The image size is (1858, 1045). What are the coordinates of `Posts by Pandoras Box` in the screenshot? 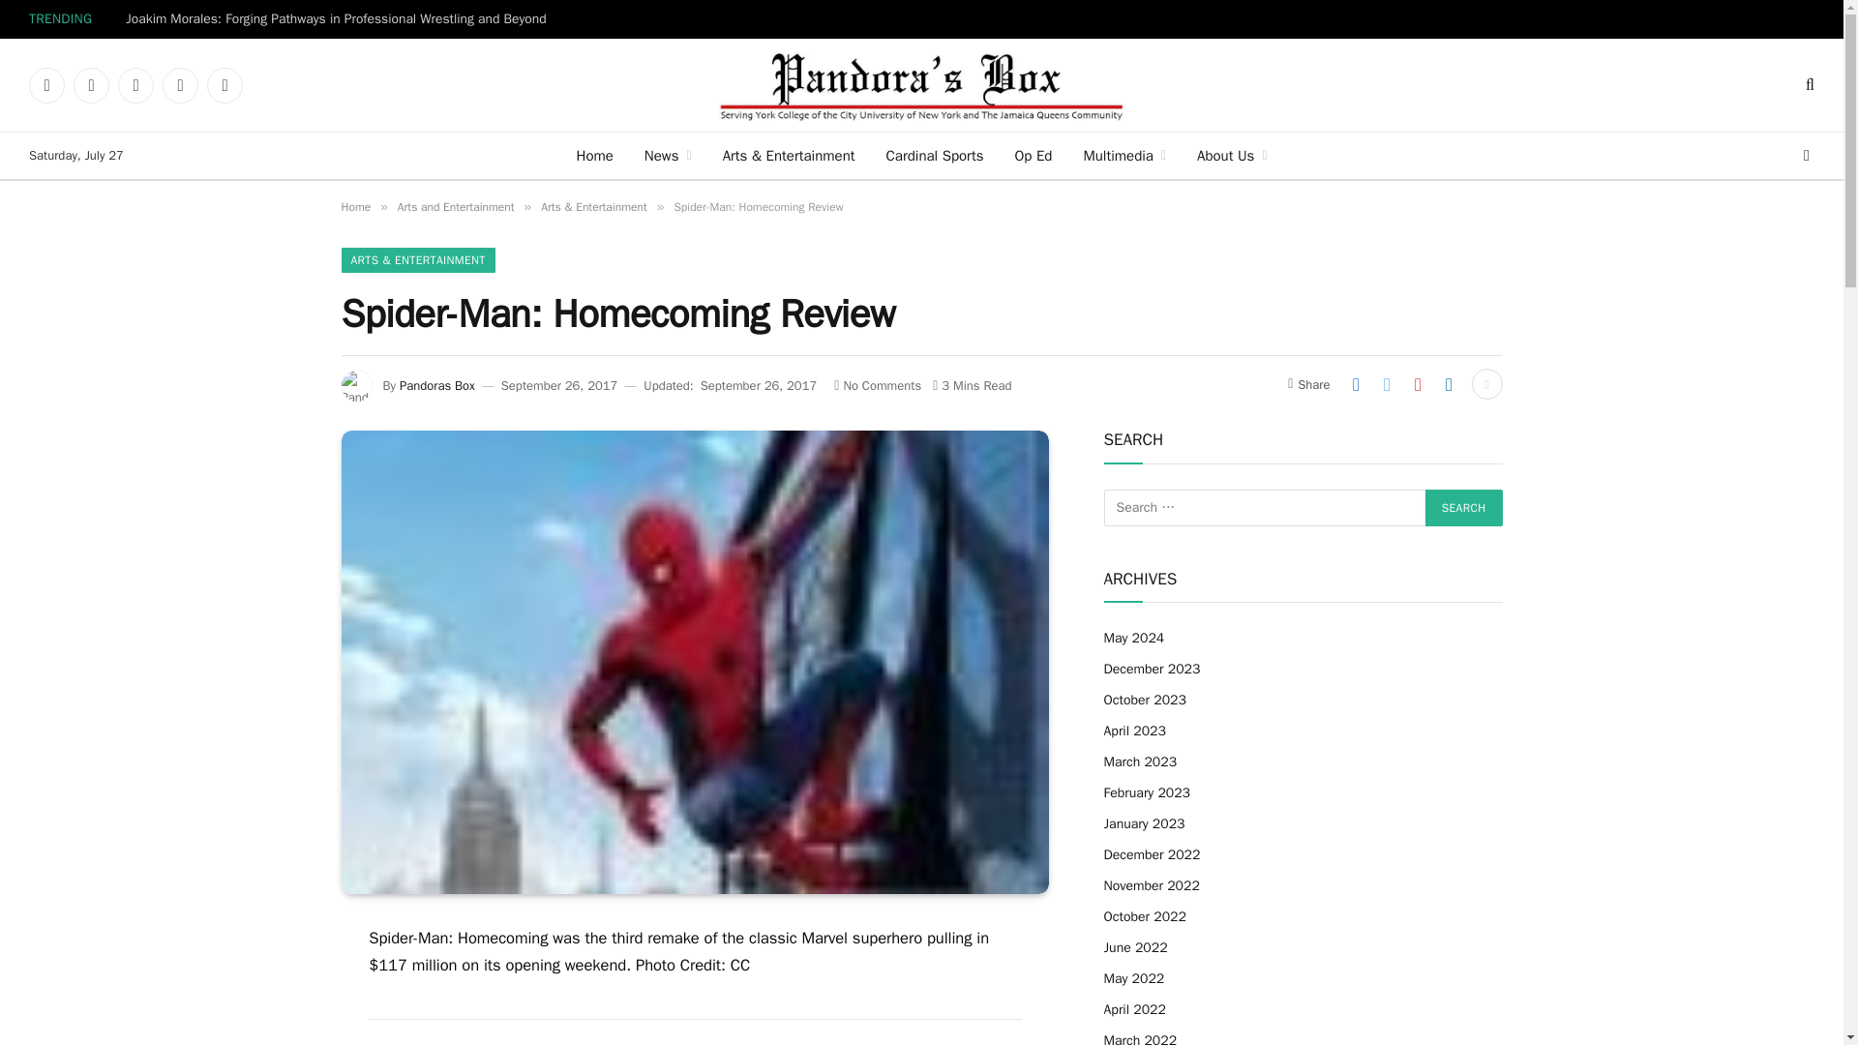 It's located at (437, 385).